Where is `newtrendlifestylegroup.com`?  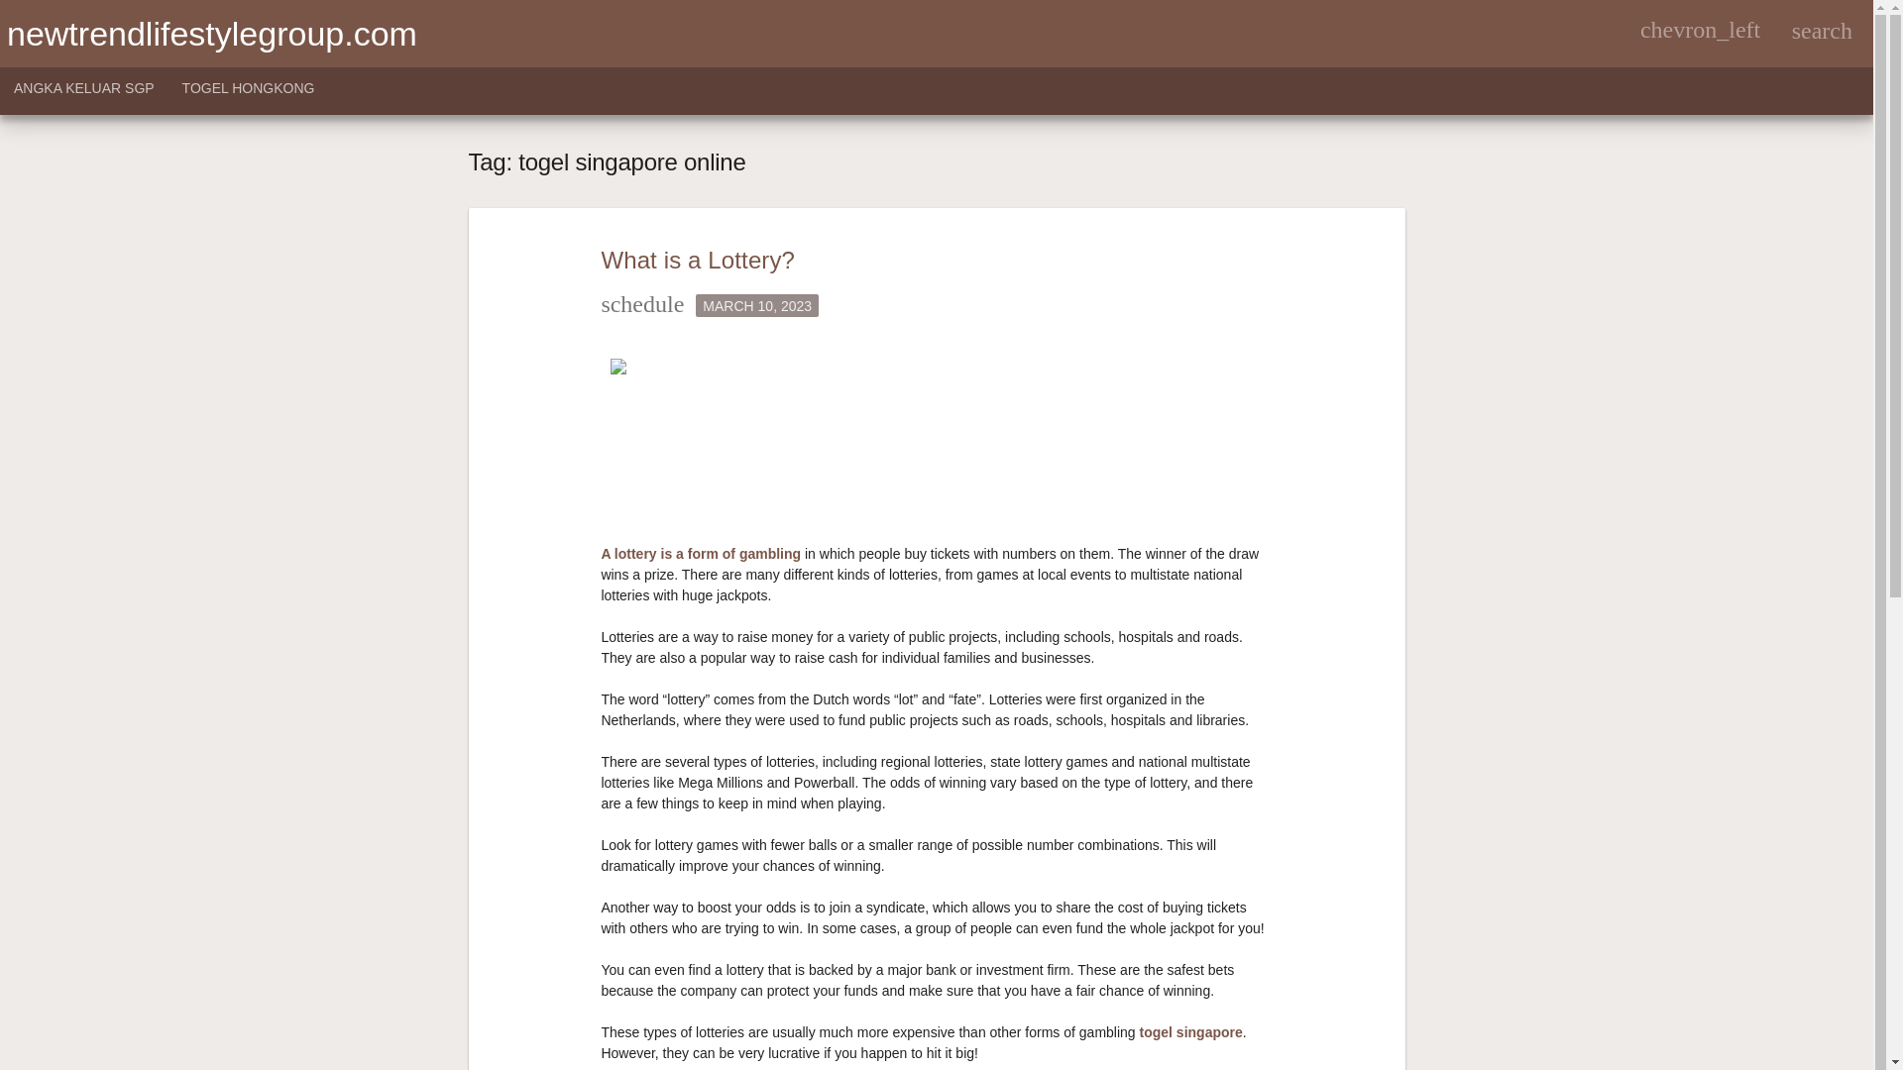 newtrendlifestylegroup.com is located at coordinates (212, 34).